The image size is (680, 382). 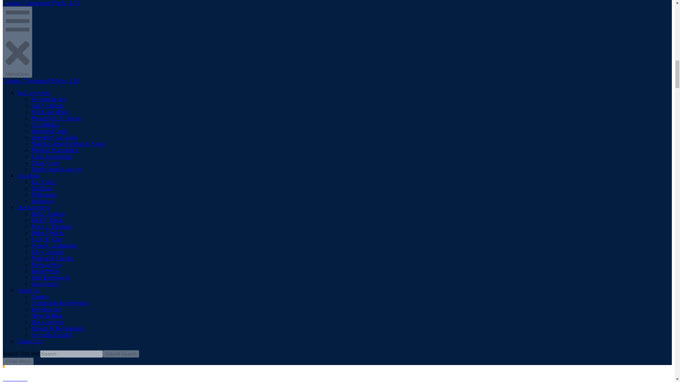 What do you see at coordinates (70, 221) in the screenshot?
I see `WisJustice` at bounding box center [70, 221].